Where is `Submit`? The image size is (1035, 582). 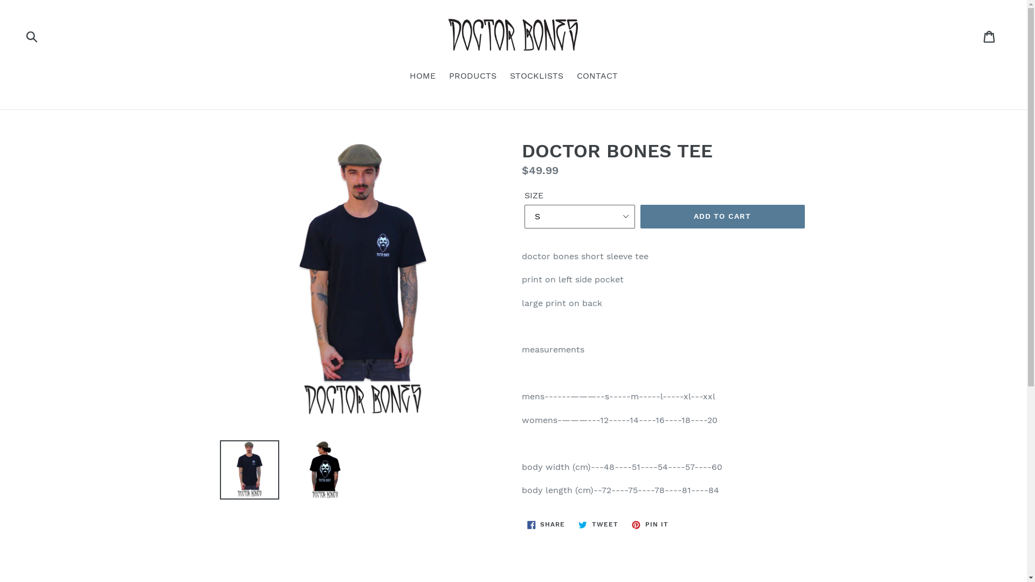 Submit is located at coordinates (32, 36).